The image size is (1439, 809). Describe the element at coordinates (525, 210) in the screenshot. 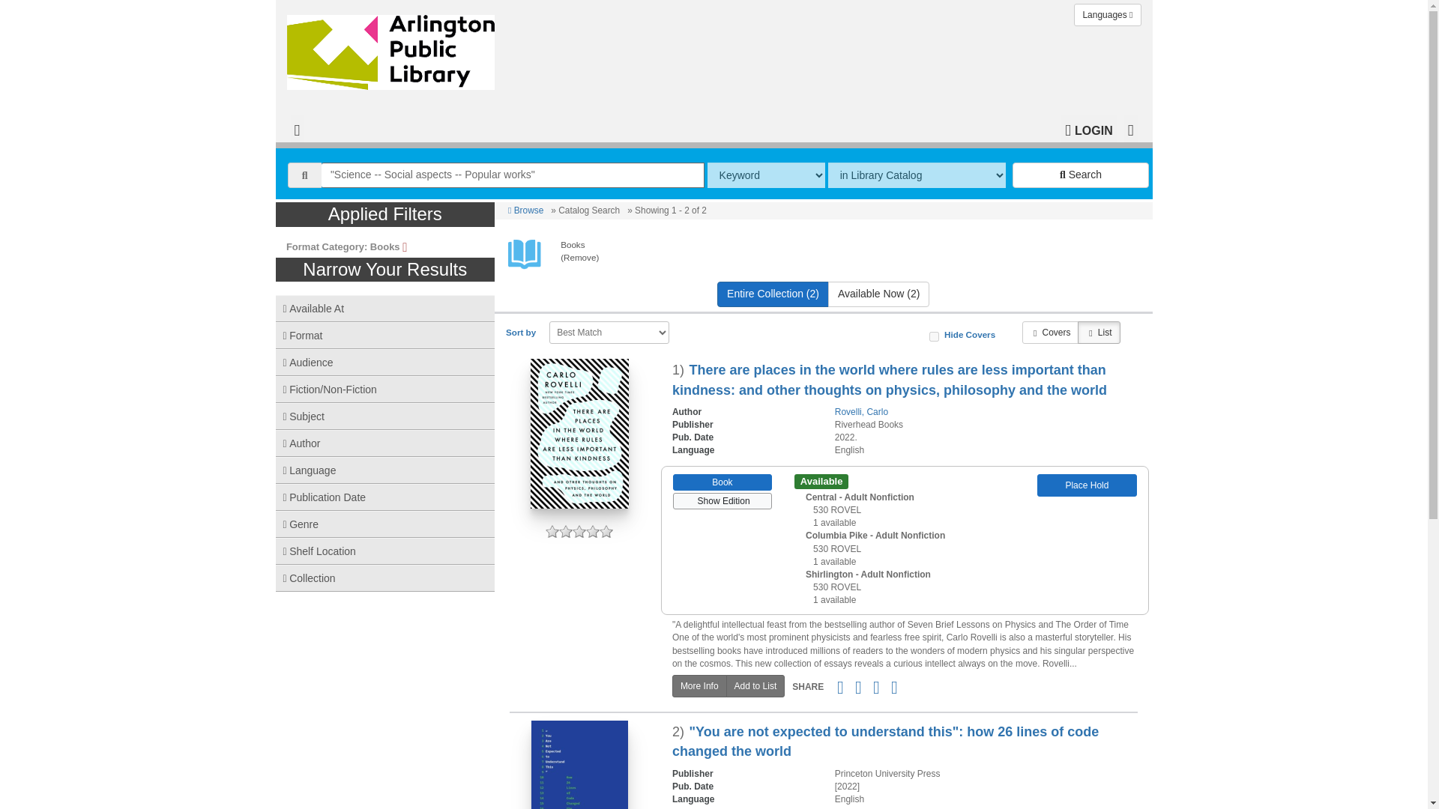

I see `Browse` at that location.